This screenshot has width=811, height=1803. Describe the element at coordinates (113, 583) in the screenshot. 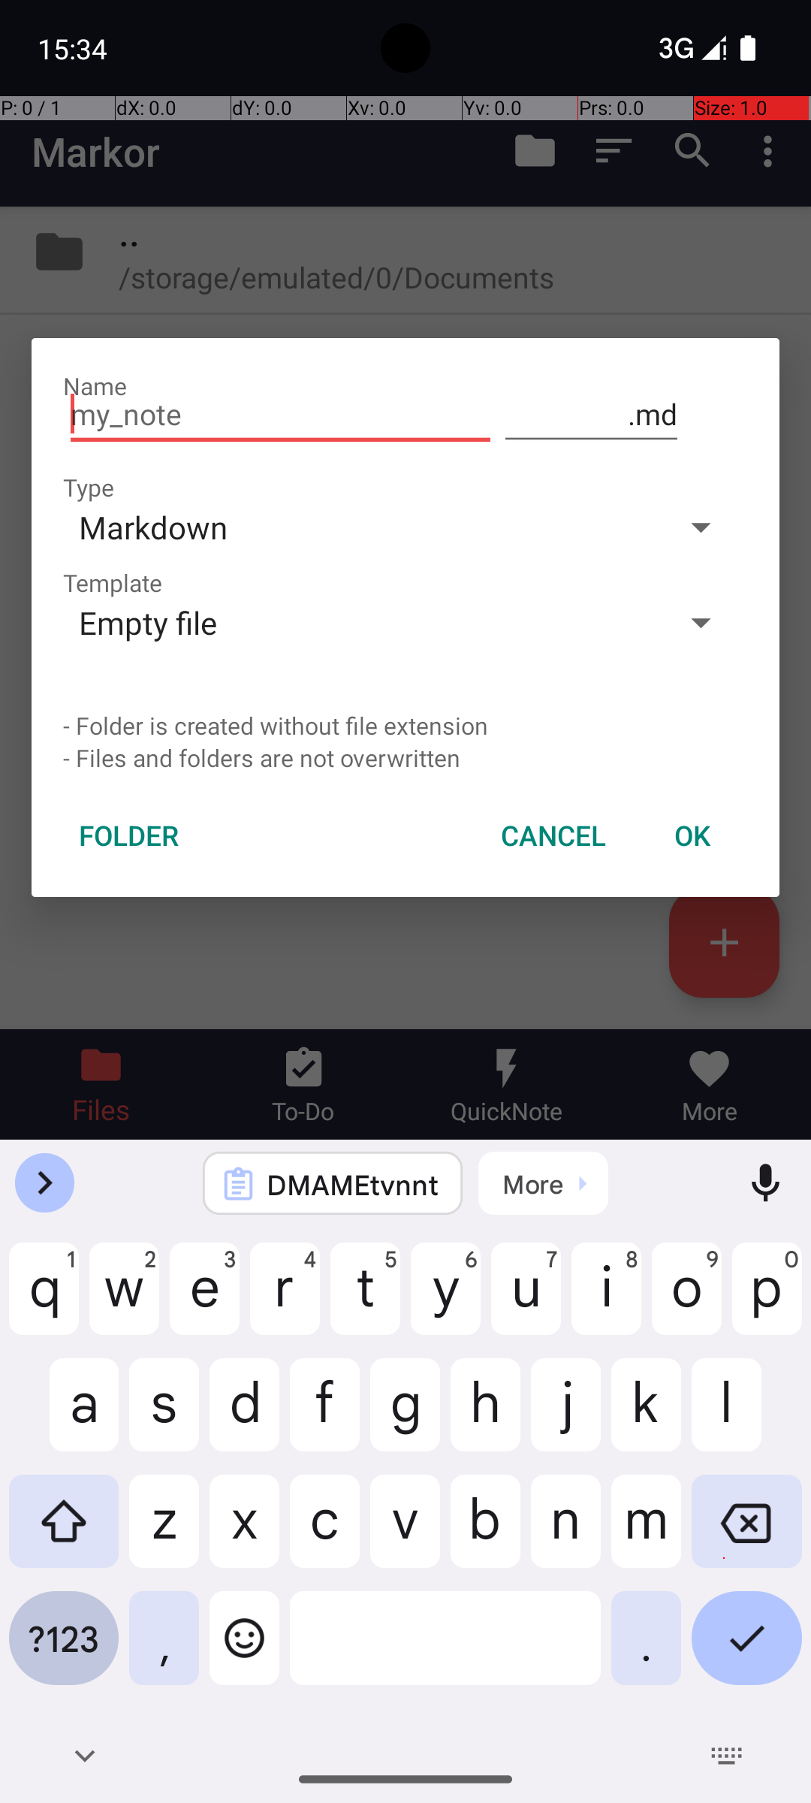

I see `Template` at that location.